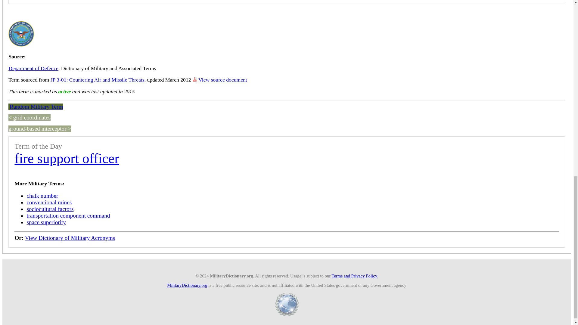  Describe the element at coordinates (287, 305) in the screenshot. I see `MilitaryDictionary.org is a Marathon Studios production` at that location.